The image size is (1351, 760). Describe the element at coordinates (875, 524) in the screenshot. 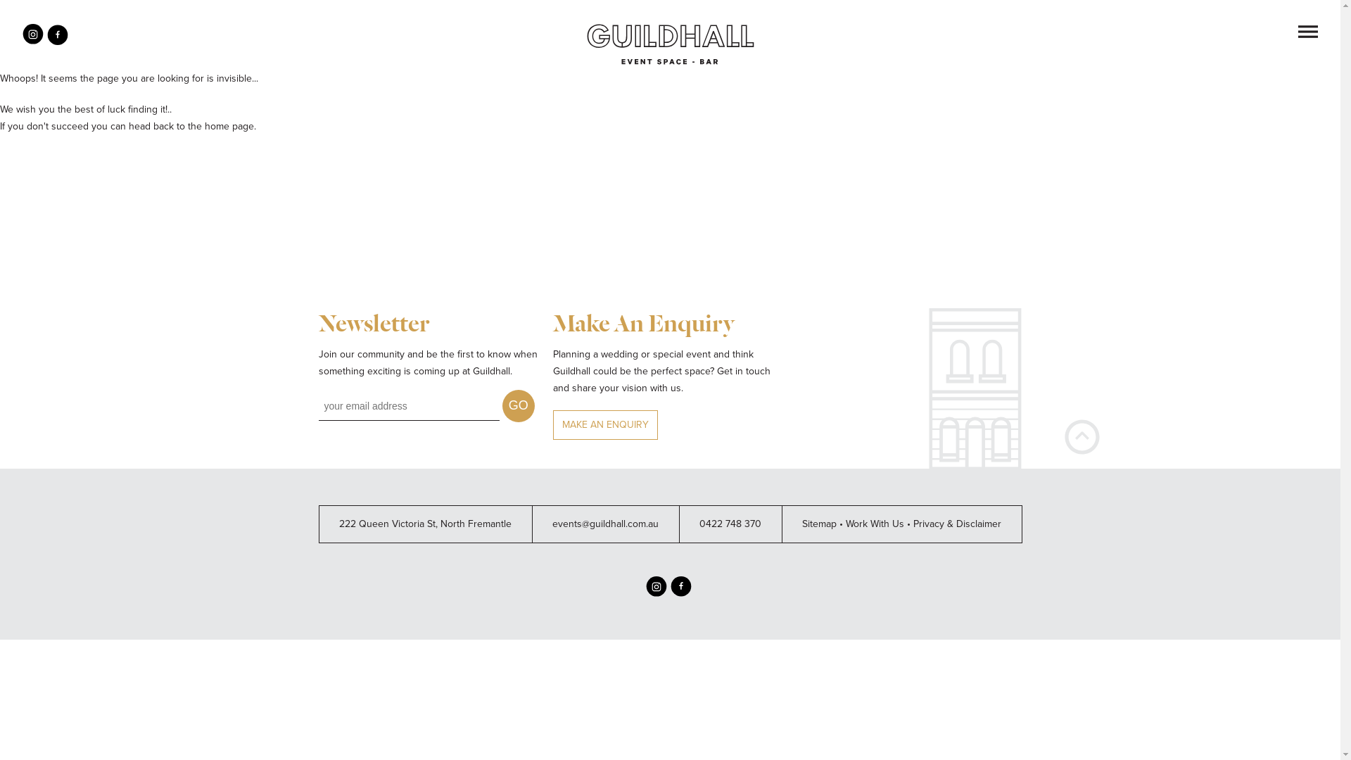

I see `Work With Us` at that location.